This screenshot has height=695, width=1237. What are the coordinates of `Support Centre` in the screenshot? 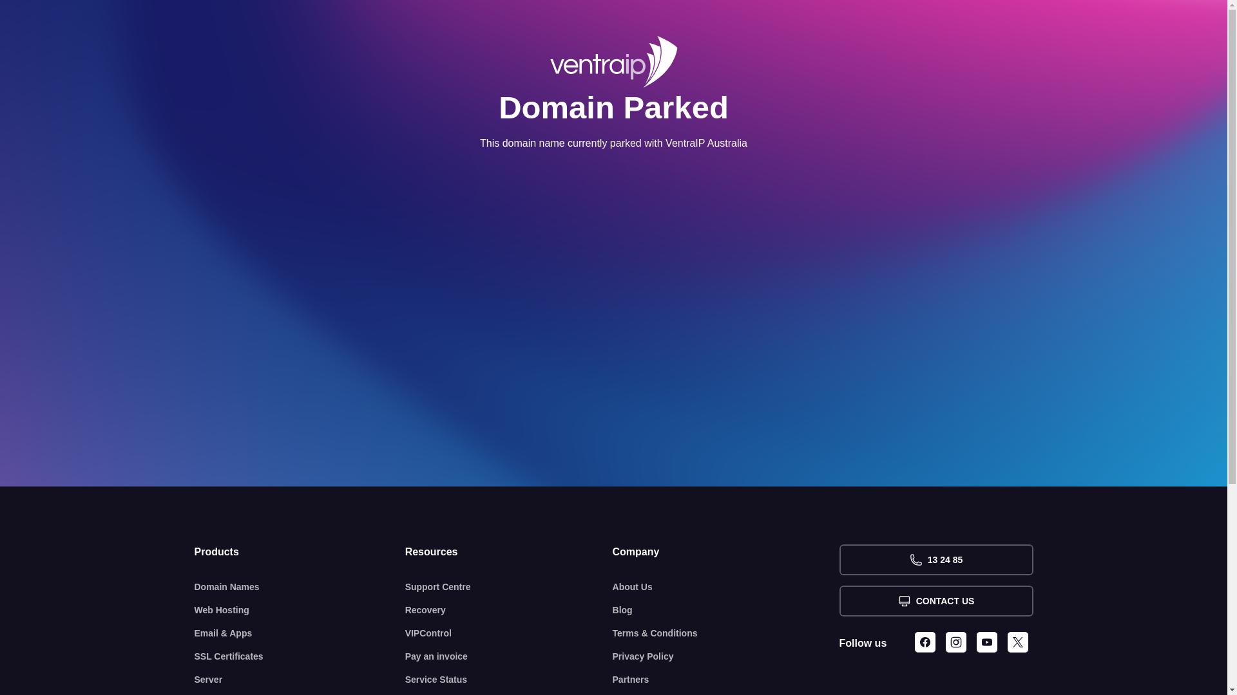 It's located at (509, 587).